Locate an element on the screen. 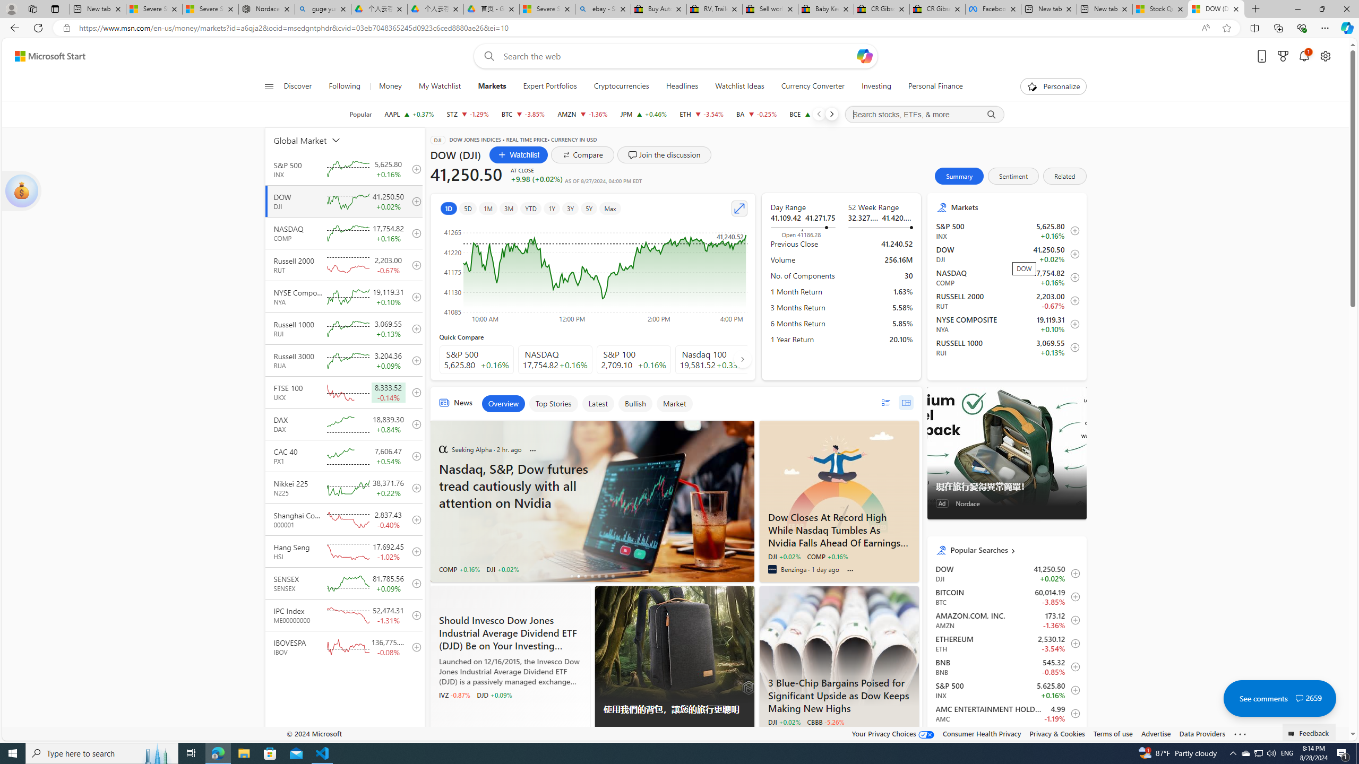 The width and height of the screenshot is (1359, 764). STZ CONSTELLATION BRANDS, INC. decrease 239.98 -3.13 -1.29% is located at coordinates (467, 114).